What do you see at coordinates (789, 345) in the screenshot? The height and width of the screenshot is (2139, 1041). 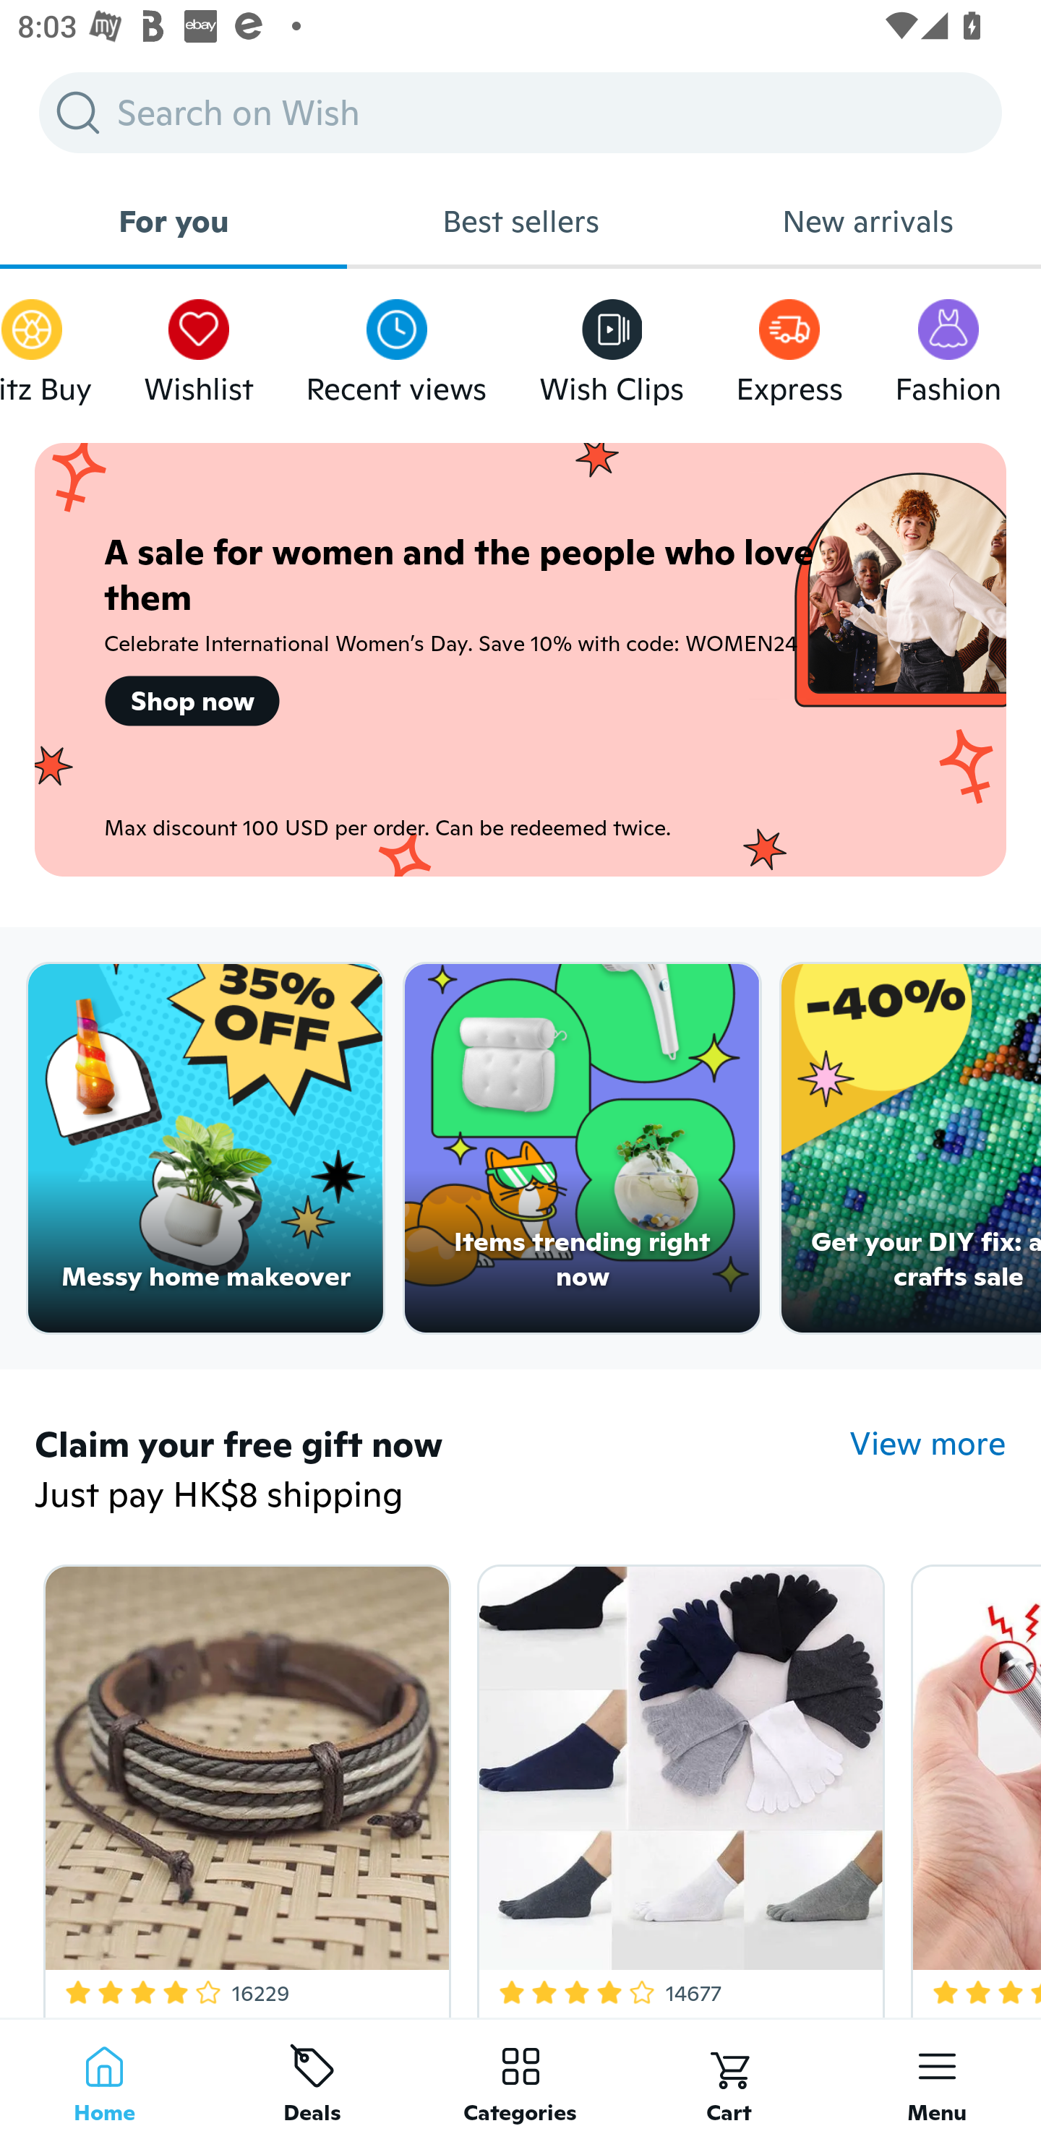 I see `Express` at bounding box center [789, 345].